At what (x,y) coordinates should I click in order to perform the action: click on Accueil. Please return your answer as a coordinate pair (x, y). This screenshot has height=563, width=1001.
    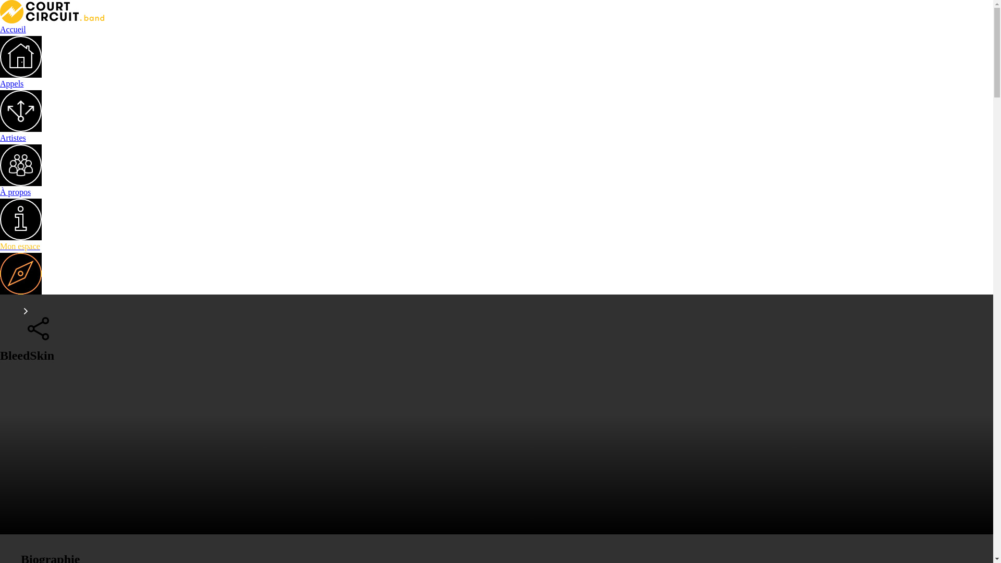
    Looking at the image, I should click on (496, 51).